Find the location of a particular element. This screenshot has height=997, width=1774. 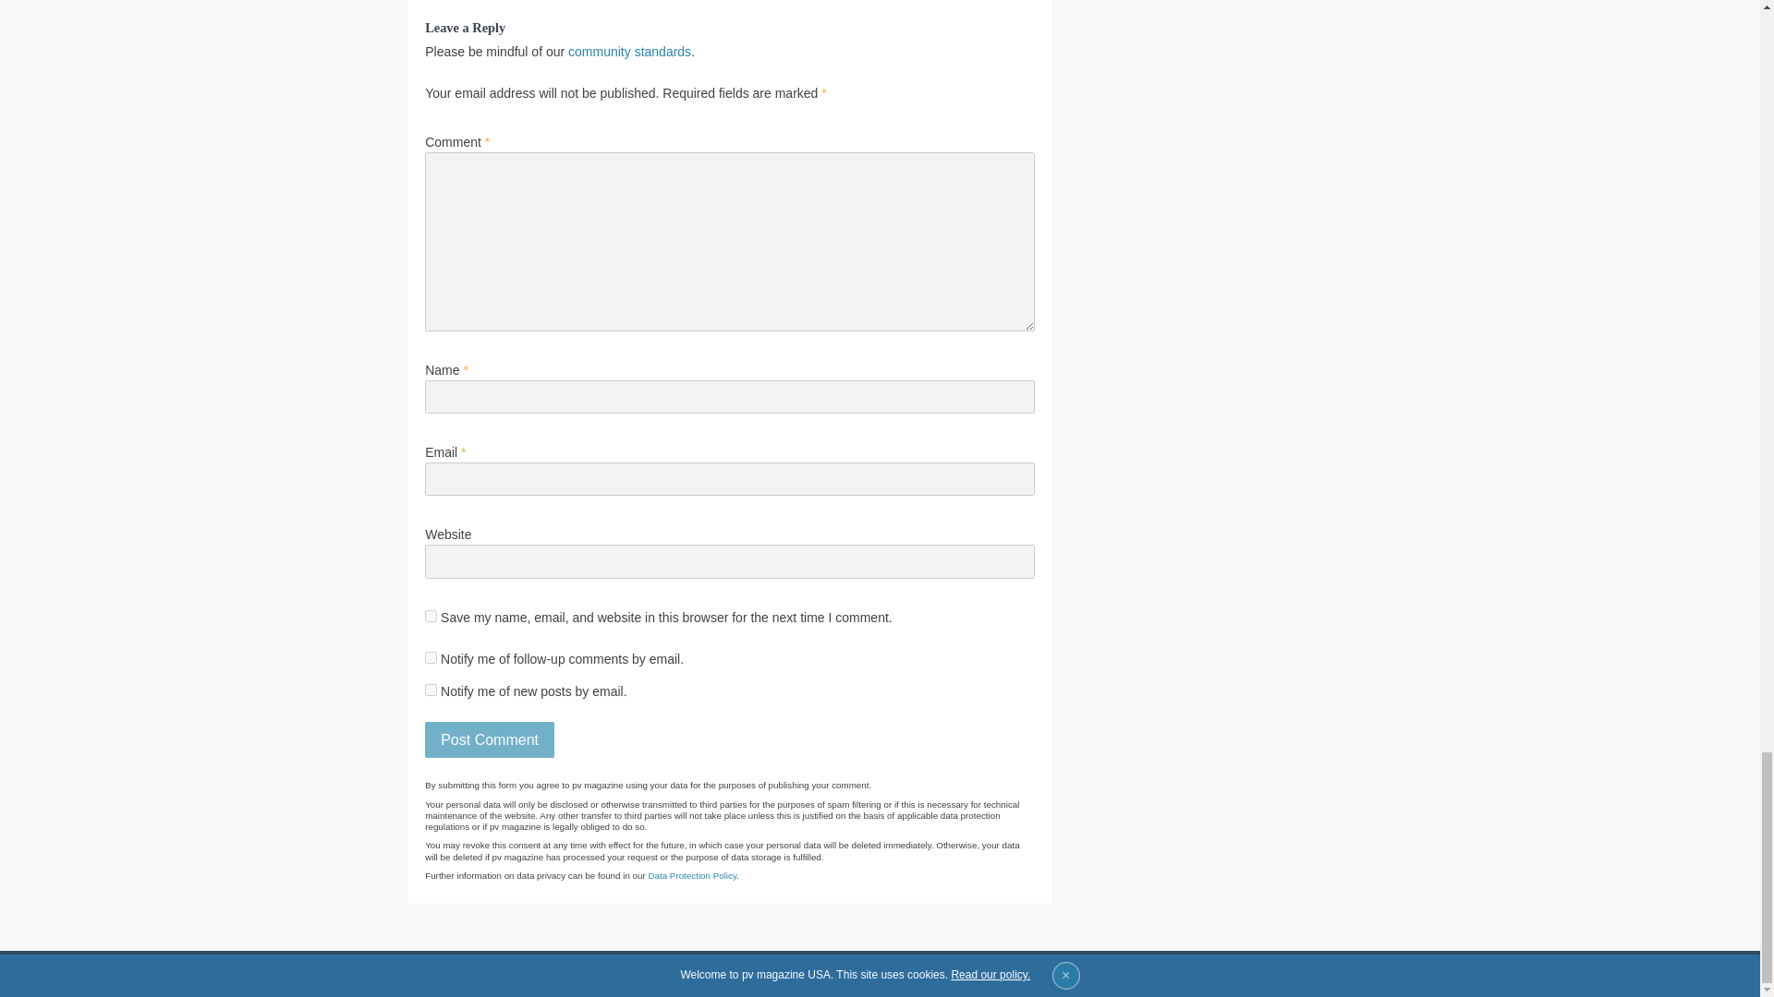

subscribe is located at coordinates (431, 657).